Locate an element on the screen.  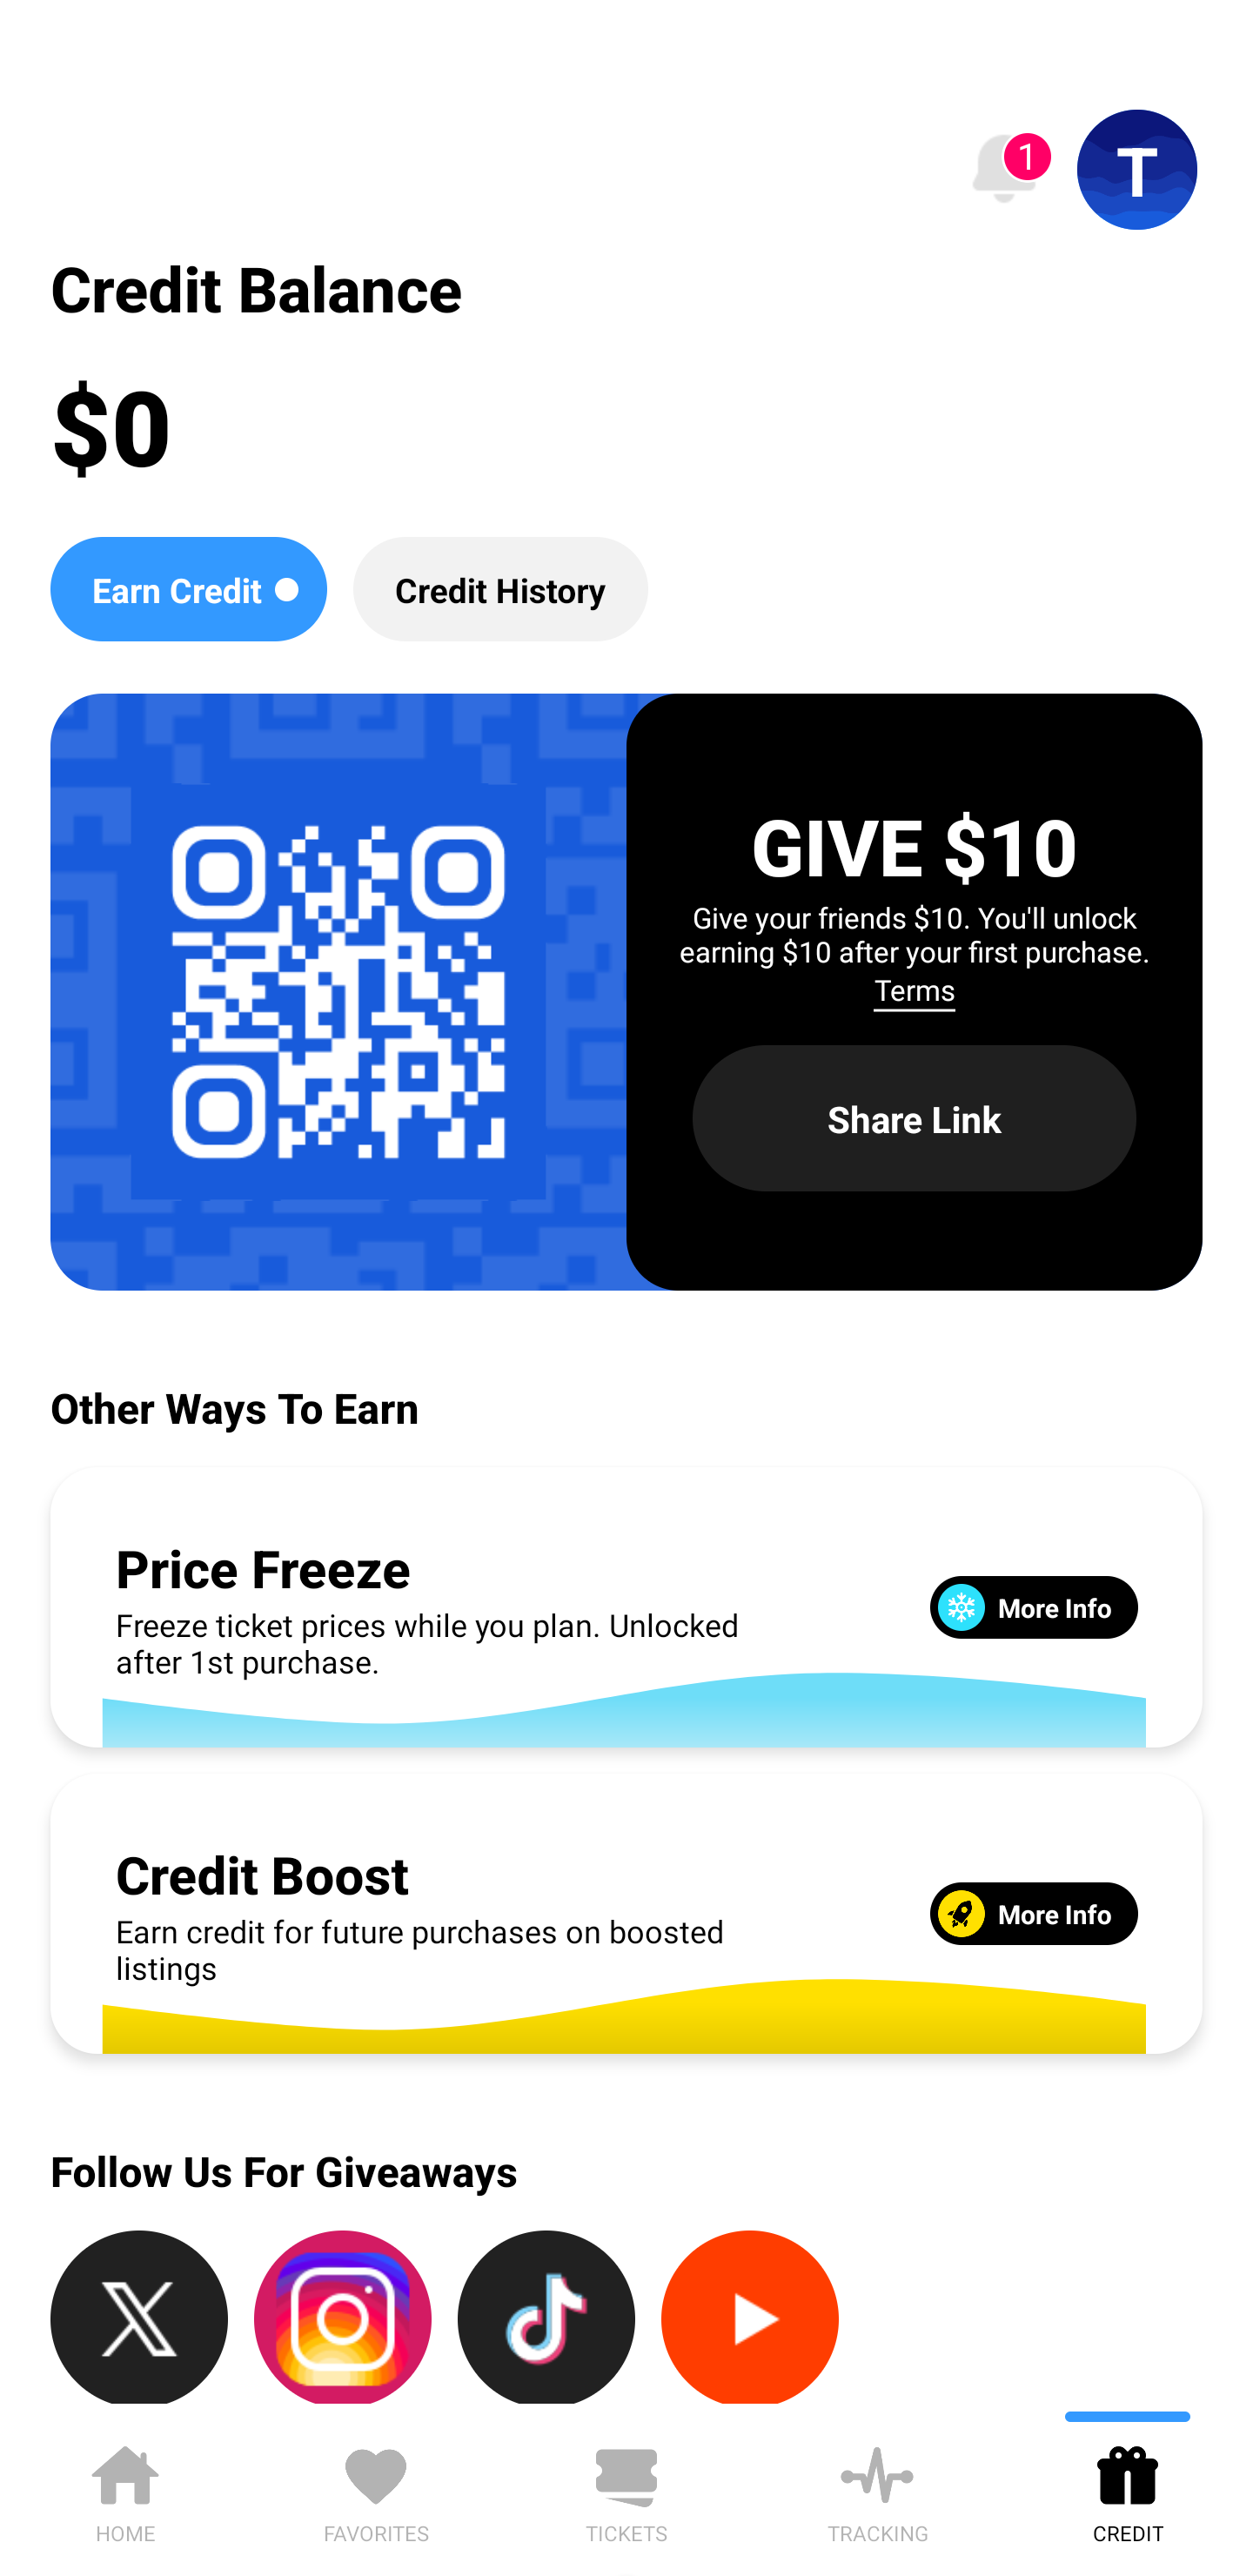
FAVORITES is located at coordinates (376, 2489).